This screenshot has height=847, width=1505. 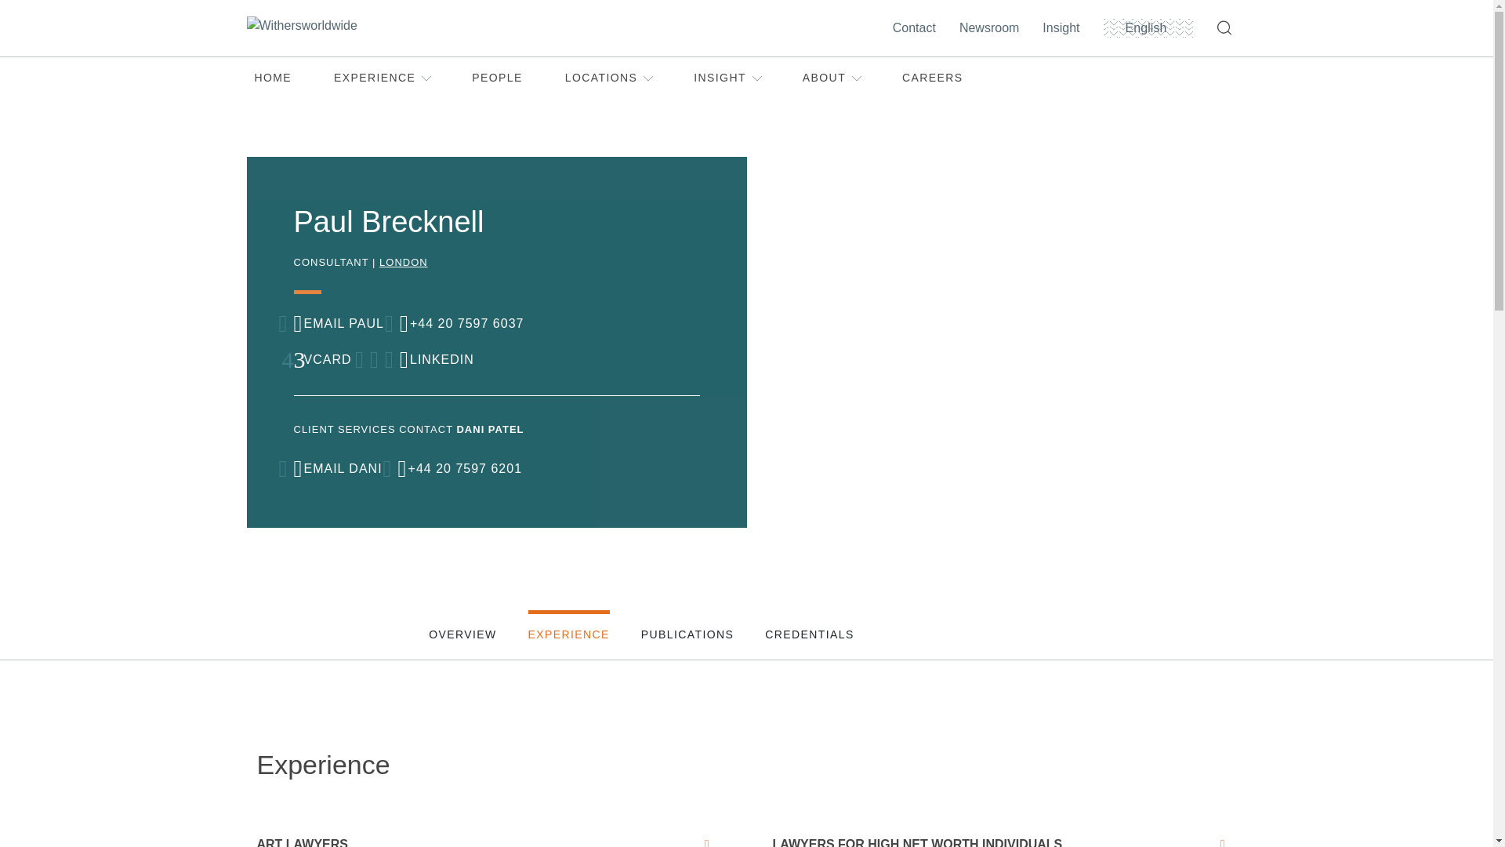 What do you see at coordinates (992, 28) in the screenshot?
I see `Newsroom` at bounding box center [992, 28].